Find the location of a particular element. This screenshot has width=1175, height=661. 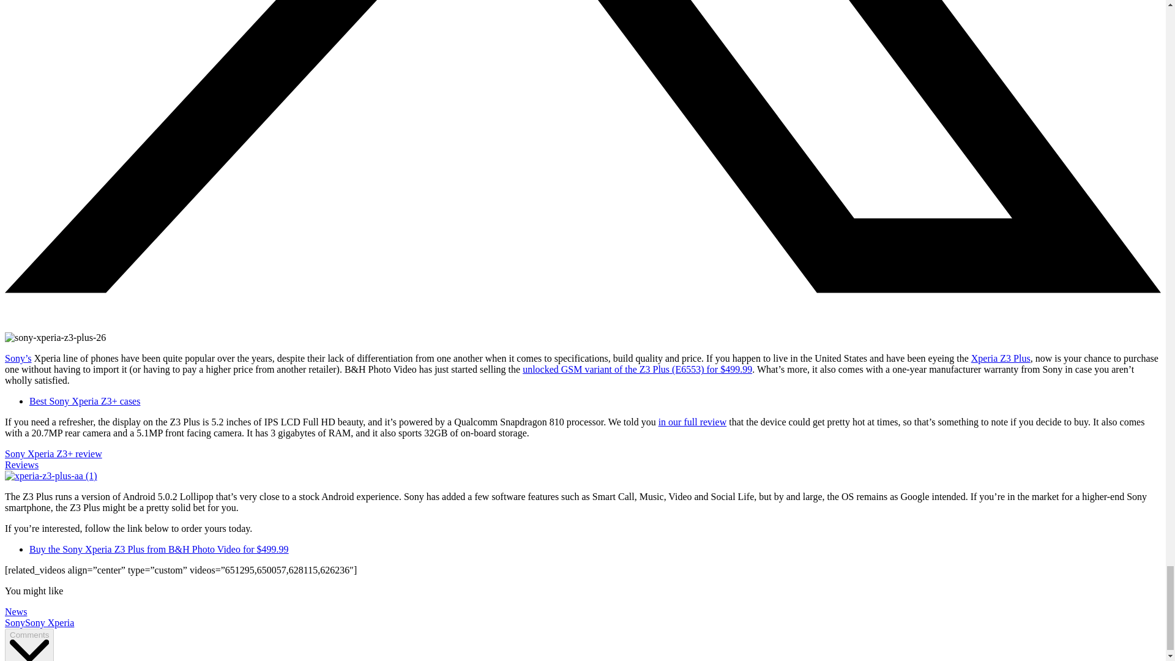

Xperia Z3 Plus is located at coordinates (1001, 358).